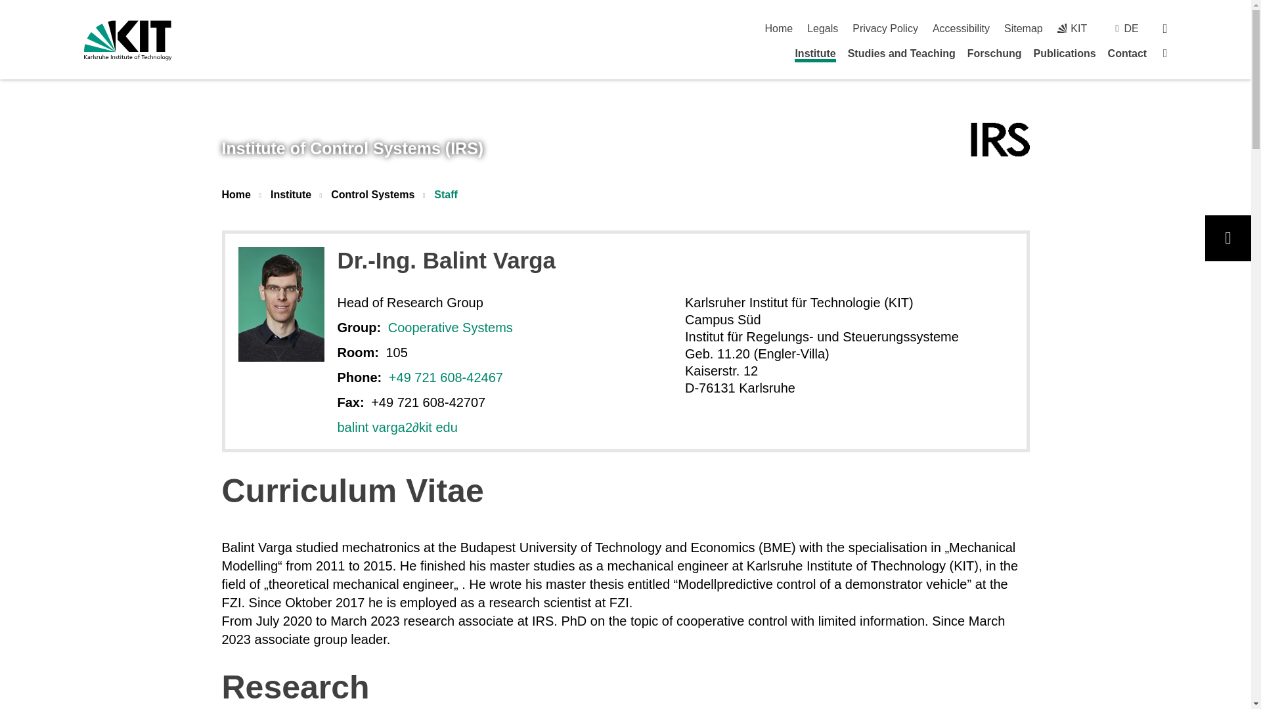  What do you see at coordinates (1072, 28) in the screenshot?
I see `KIT` at bounding box center [1072, 28].